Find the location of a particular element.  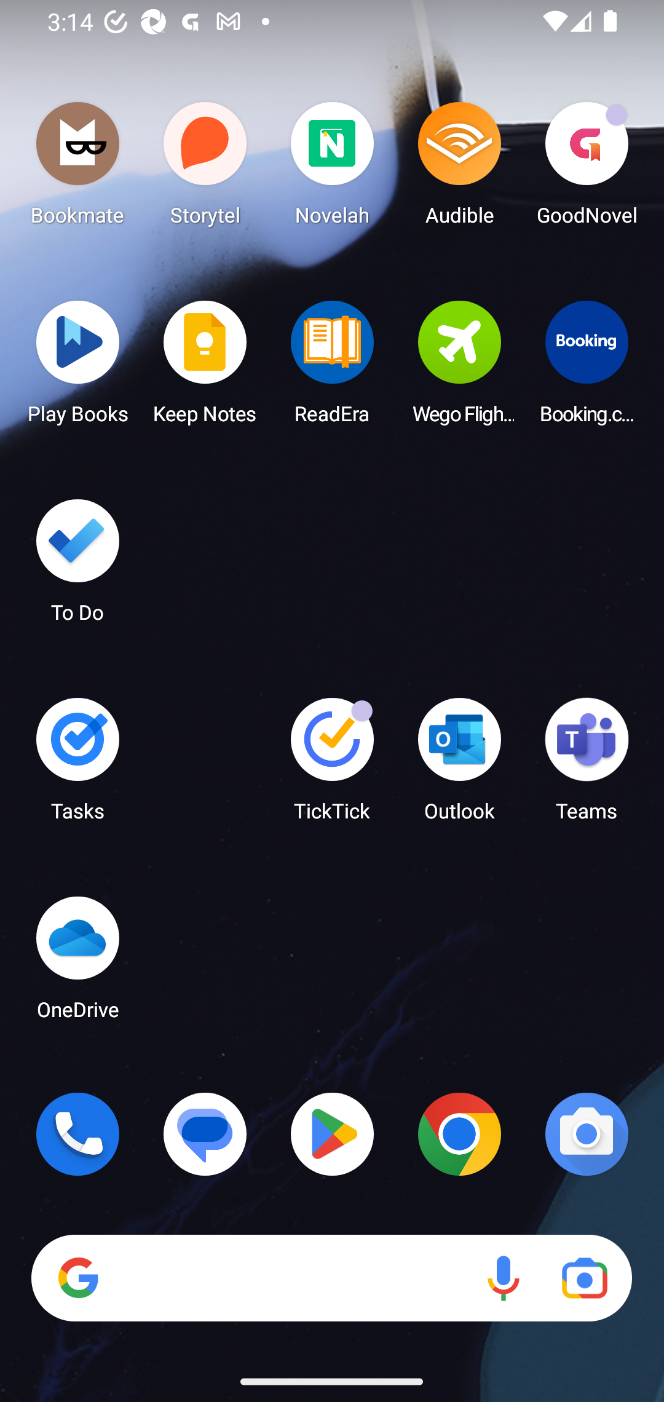

Bookmate is located at coordinates (77, 168).